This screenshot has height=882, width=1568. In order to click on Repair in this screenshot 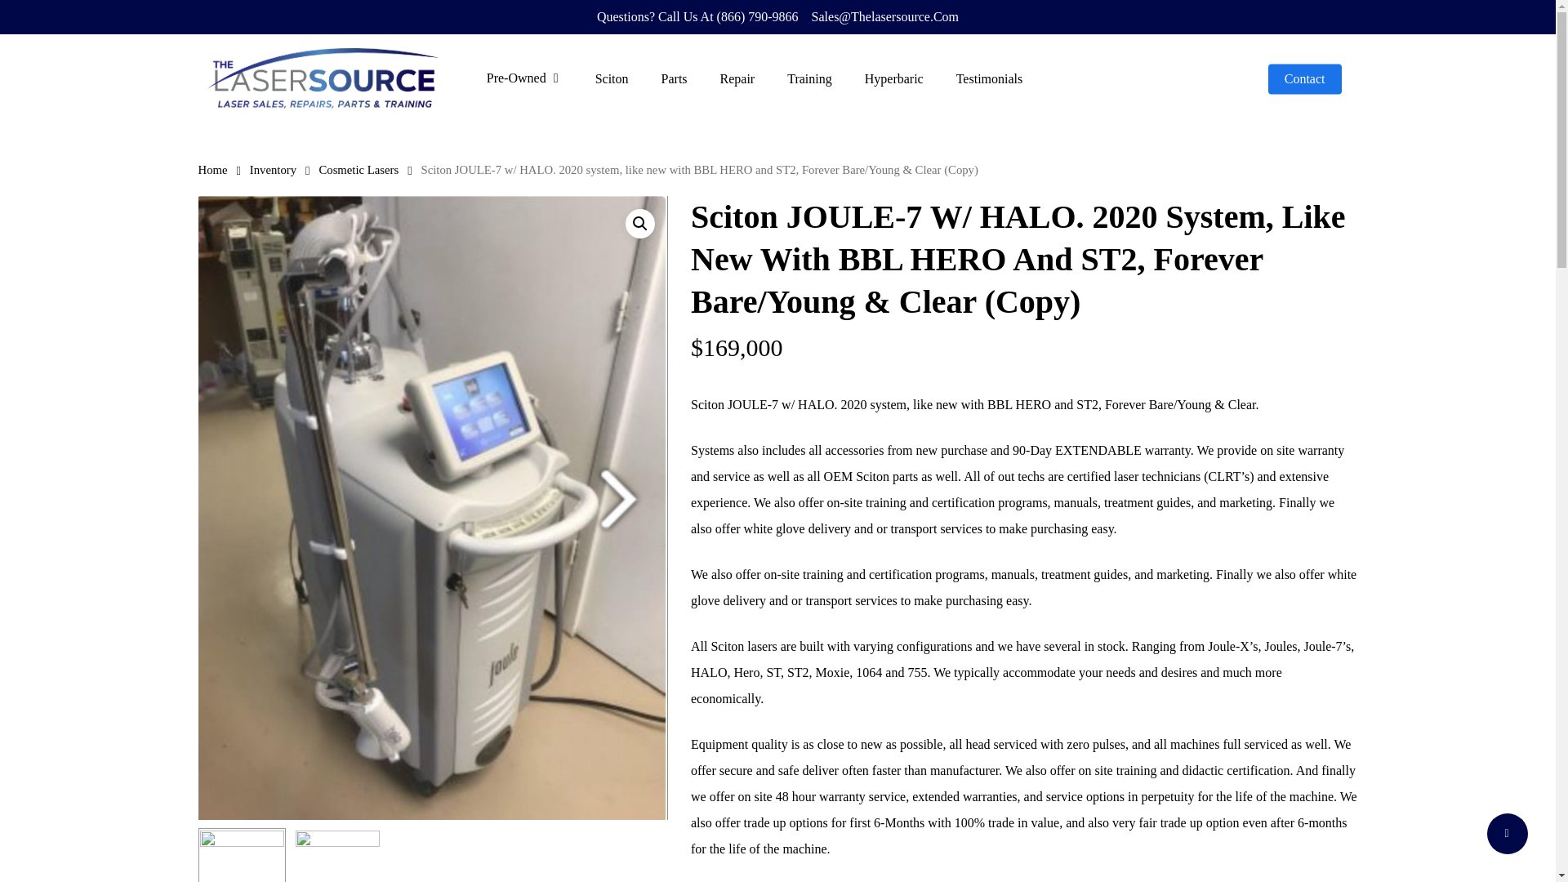, I will do `click(737, 78)`.